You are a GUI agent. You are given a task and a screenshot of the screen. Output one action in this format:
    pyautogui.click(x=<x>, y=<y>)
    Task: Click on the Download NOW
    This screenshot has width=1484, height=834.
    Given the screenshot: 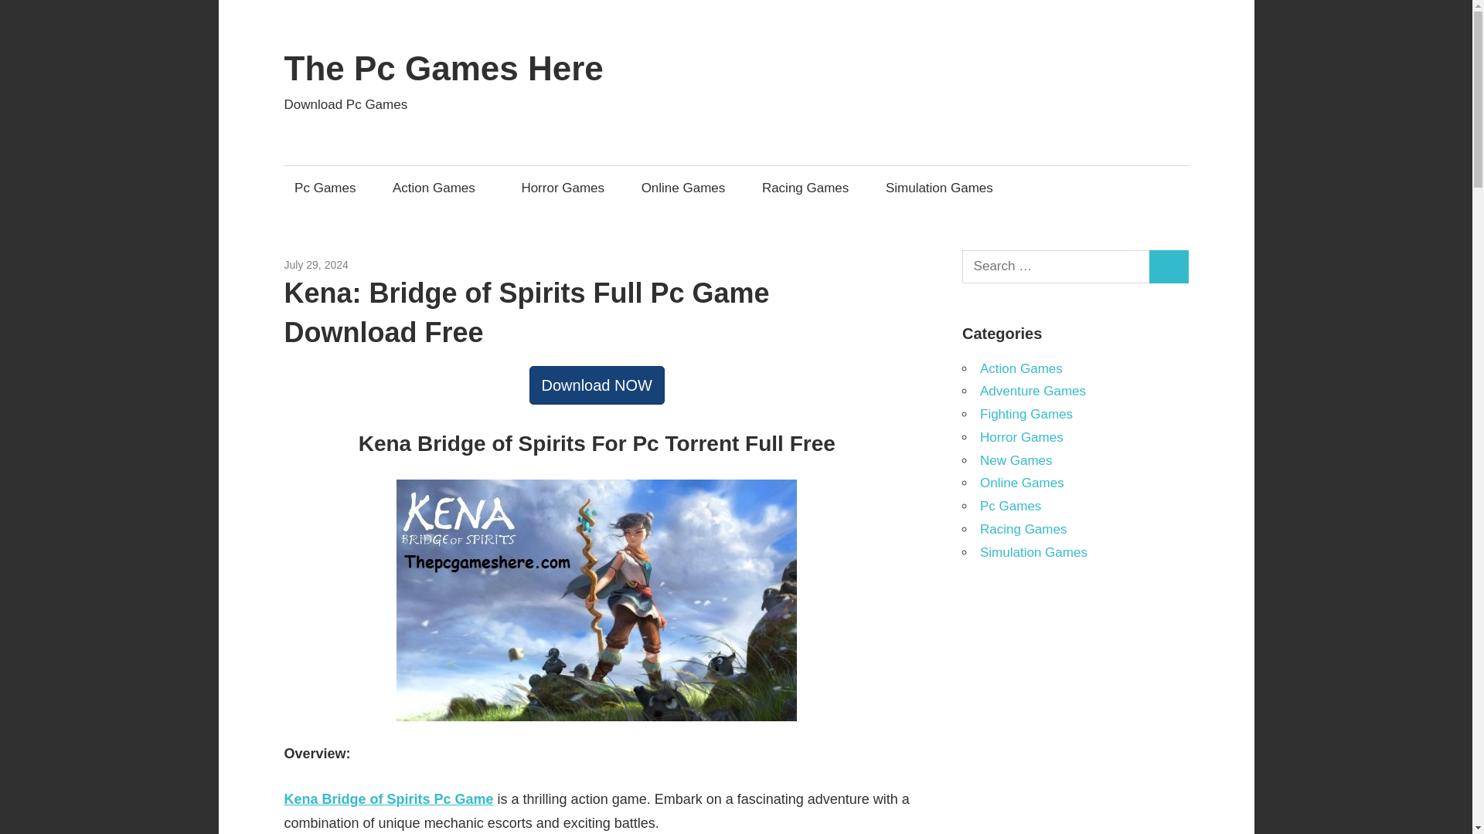 What is the action you would take?
    pyautogui.click(x=597, y=385)
    